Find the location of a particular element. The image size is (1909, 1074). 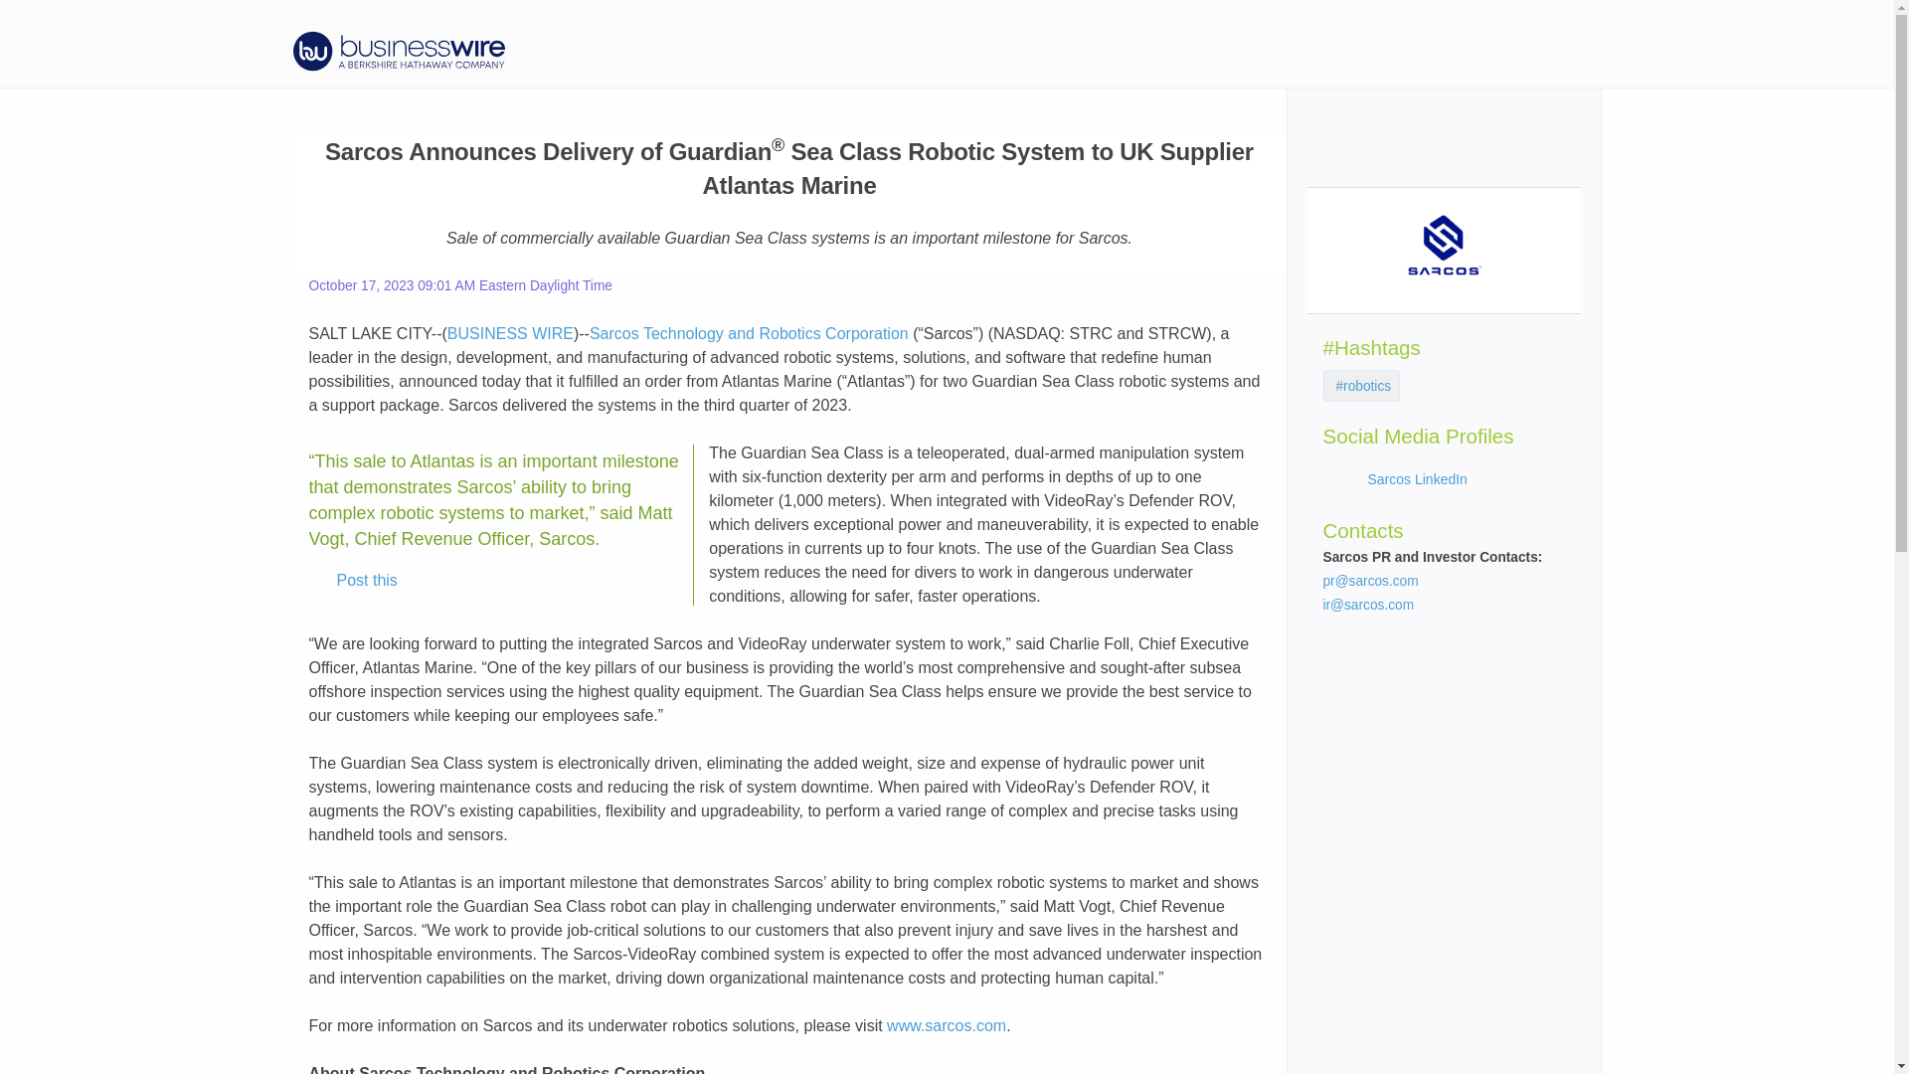

www.sarcos.com is located at coordinates (947, 1025).